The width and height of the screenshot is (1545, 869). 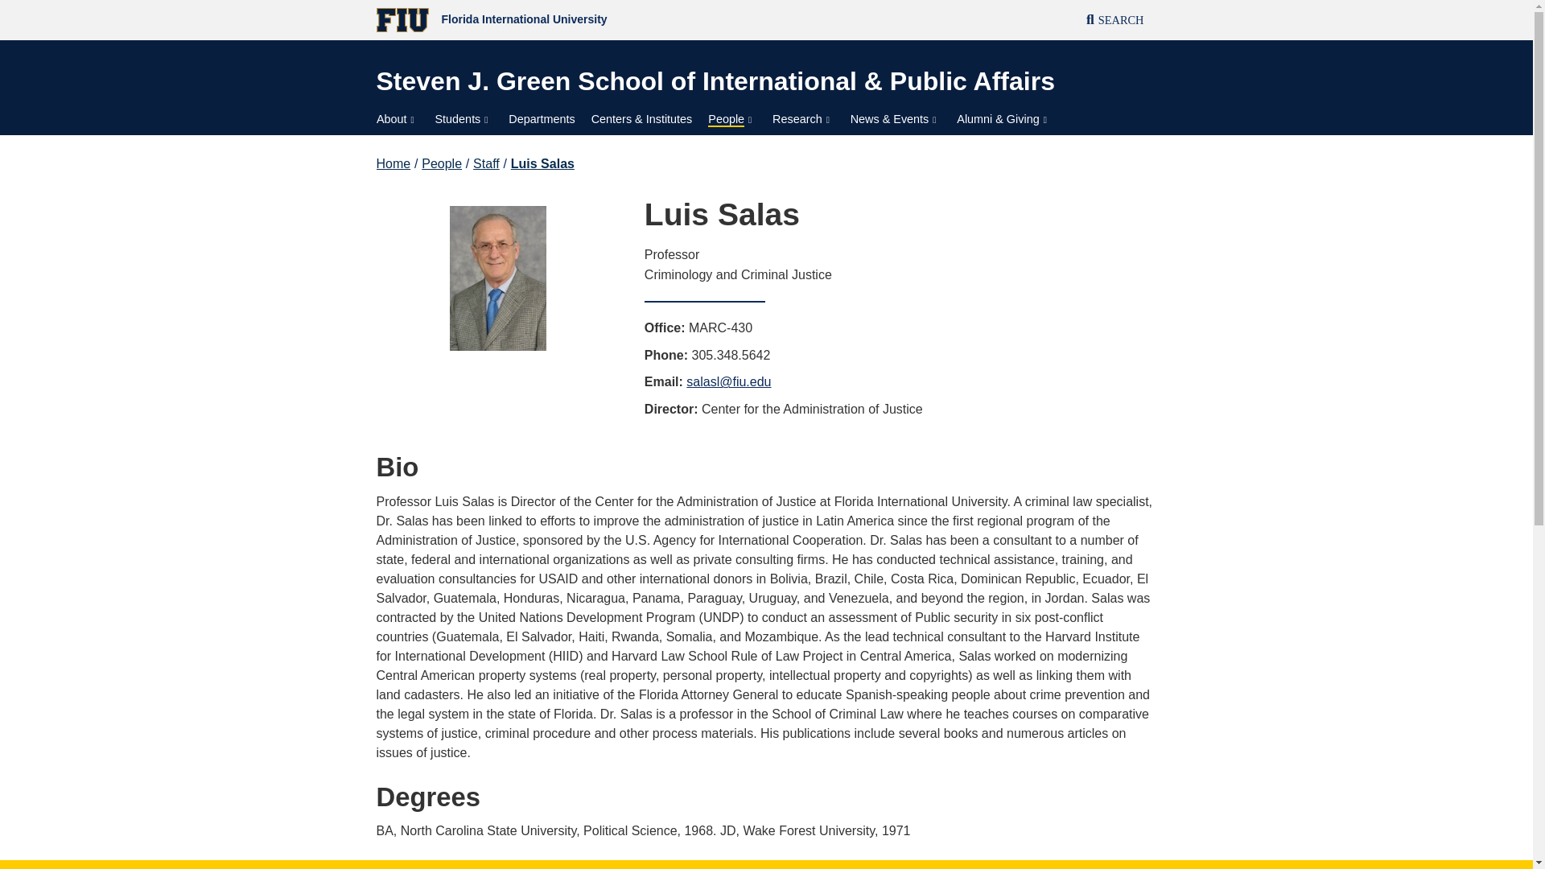 I want to click on Students, so click(x=463, y=119).